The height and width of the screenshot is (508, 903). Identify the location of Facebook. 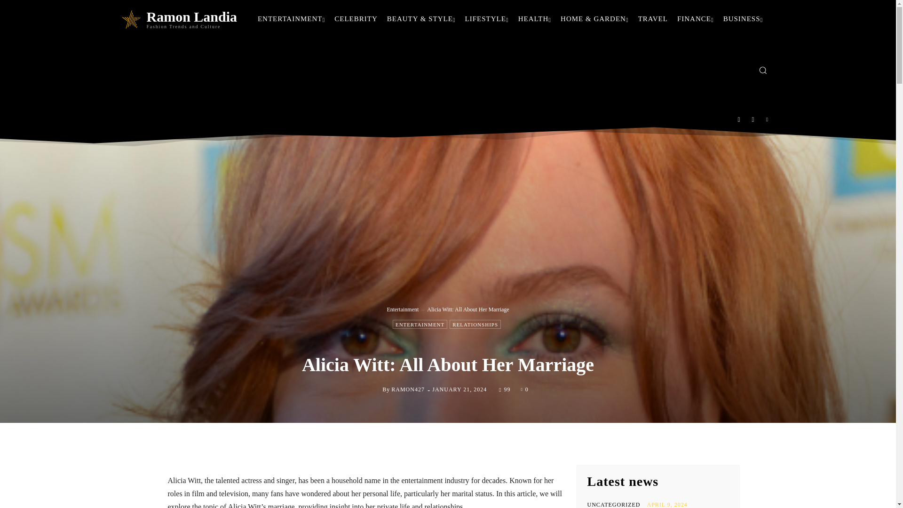
(739, 119).